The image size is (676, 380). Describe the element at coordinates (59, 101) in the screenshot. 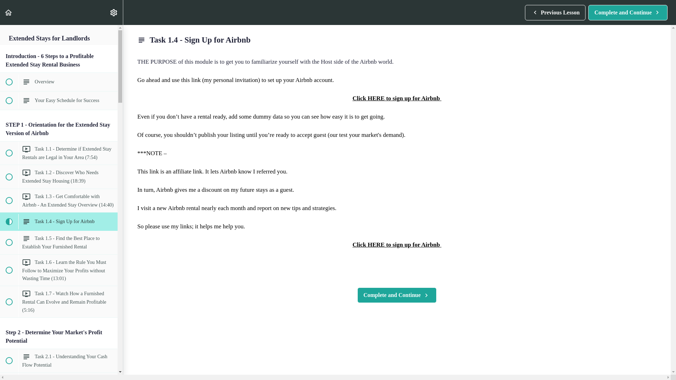

I see `  Task 1.4 - Sign Up for Airbnb` at that location.